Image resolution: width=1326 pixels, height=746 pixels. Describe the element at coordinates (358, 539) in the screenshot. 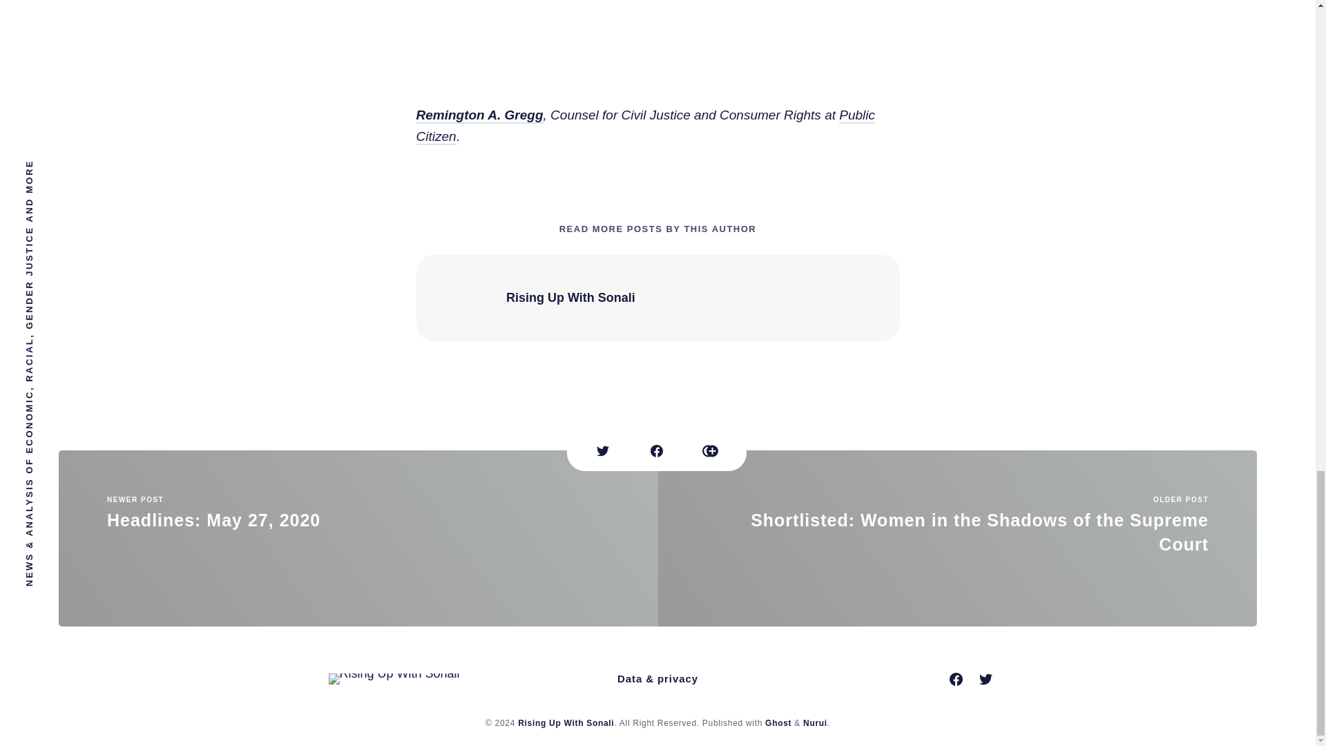

I see `Rising Up With Sonali` at that location.